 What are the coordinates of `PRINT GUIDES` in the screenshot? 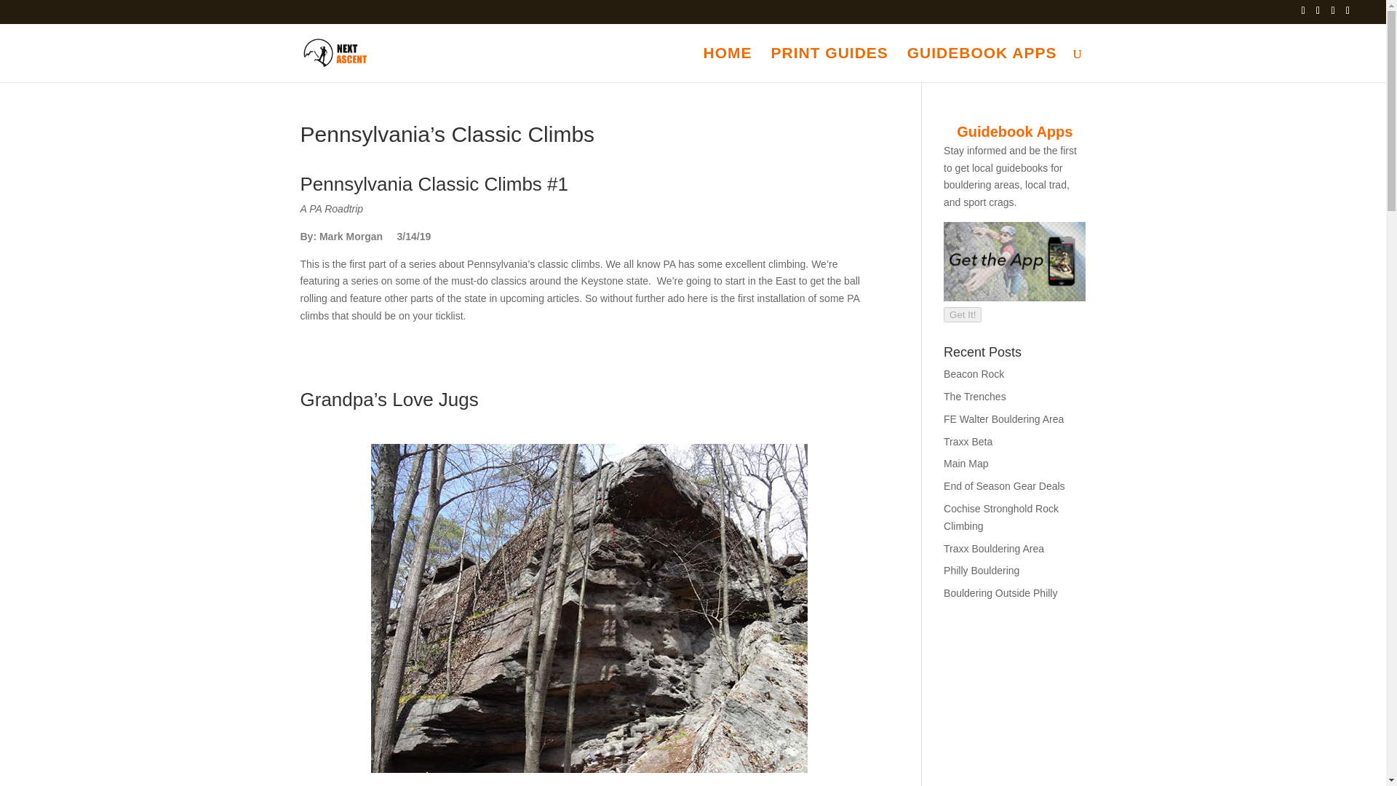 It's located at (829, 65).